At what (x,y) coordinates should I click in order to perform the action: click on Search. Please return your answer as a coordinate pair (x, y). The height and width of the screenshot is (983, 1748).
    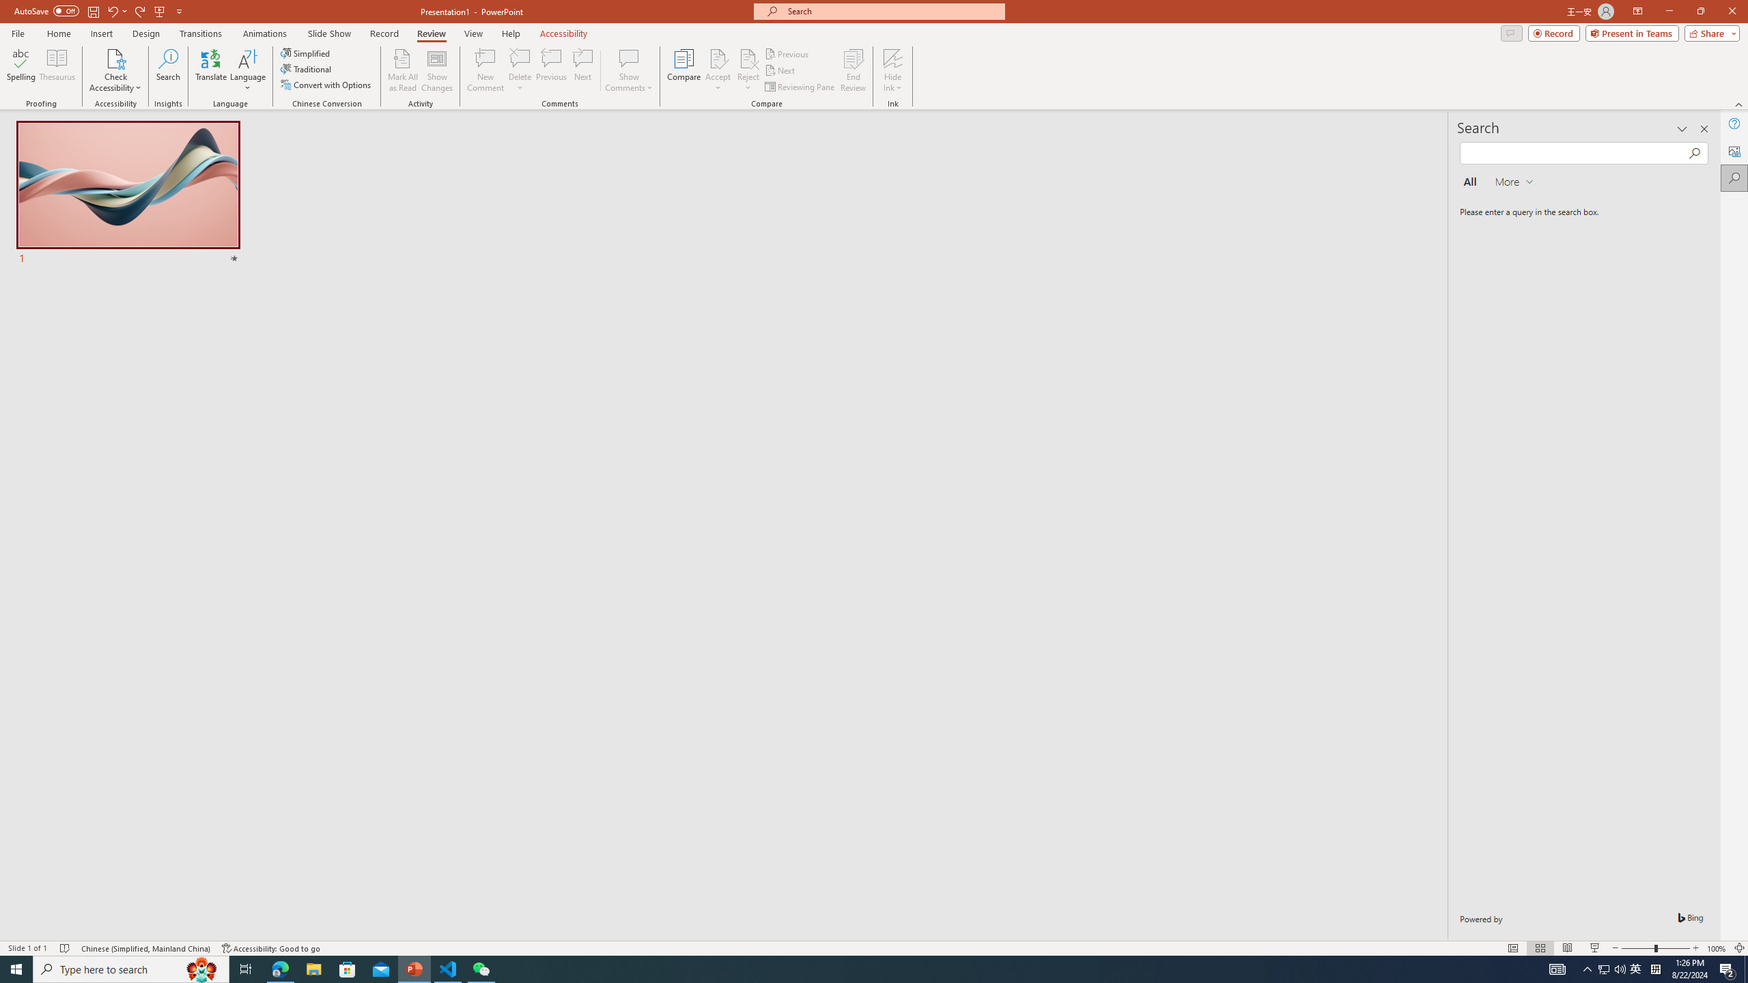
    Looking at the image, I should click on (1734, 177).